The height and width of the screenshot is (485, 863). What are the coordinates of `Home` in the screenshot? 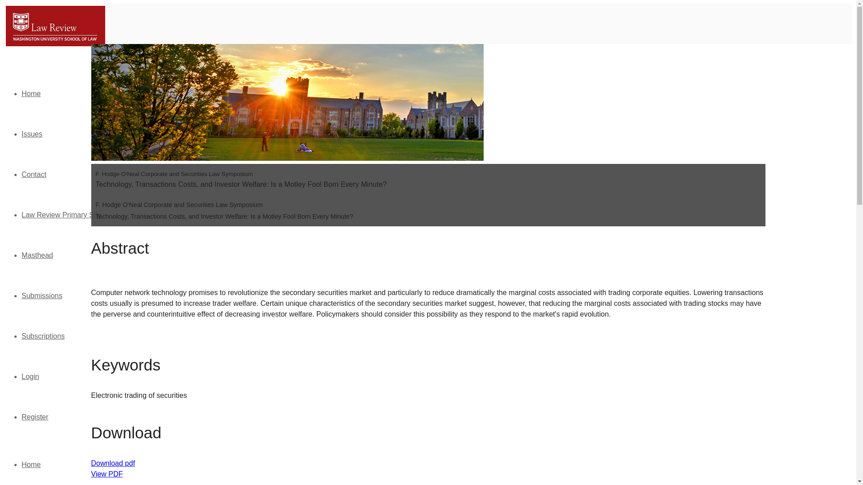 It's located at (31, 93).